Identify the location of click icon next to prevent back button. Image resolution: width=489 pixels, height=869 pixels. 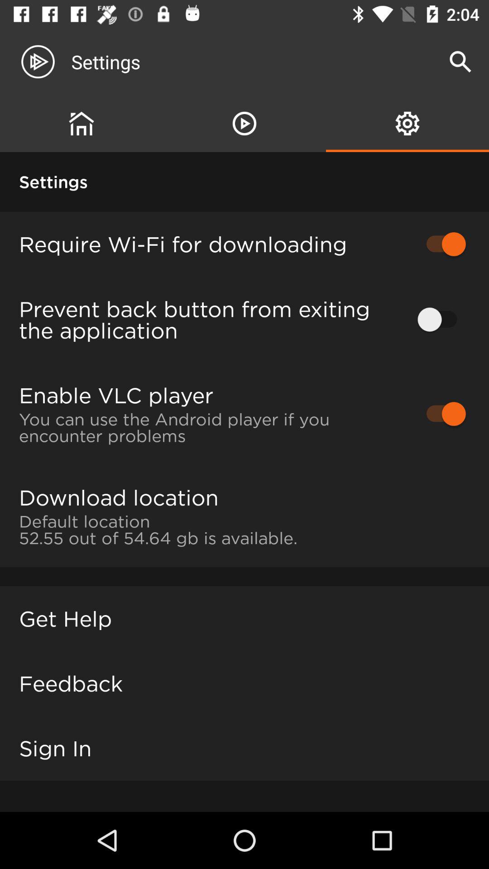
(442, 320).